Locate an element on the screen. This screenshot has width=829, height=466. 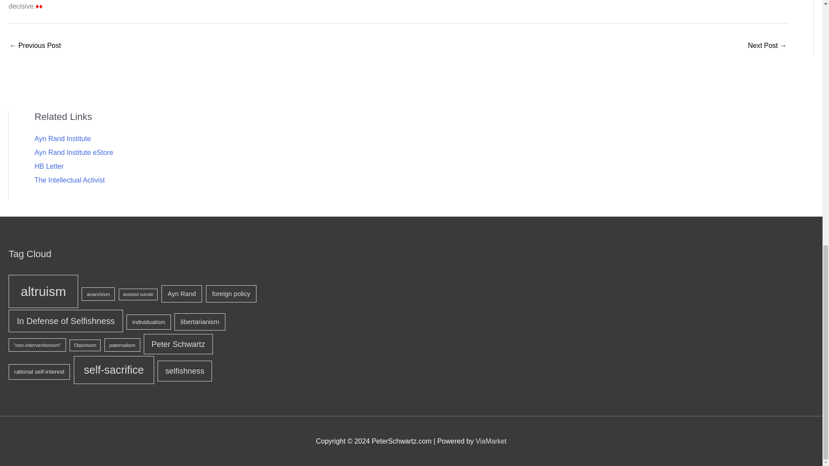
The Intellectual Activist is located at coordinates (70, 180).